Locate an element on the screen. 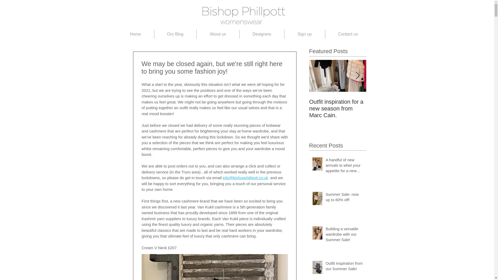 The width and height of the screenshot is (498, 280). Outfit inspiration for a new season from Marc Cain. is located at coordinates (338, 108).